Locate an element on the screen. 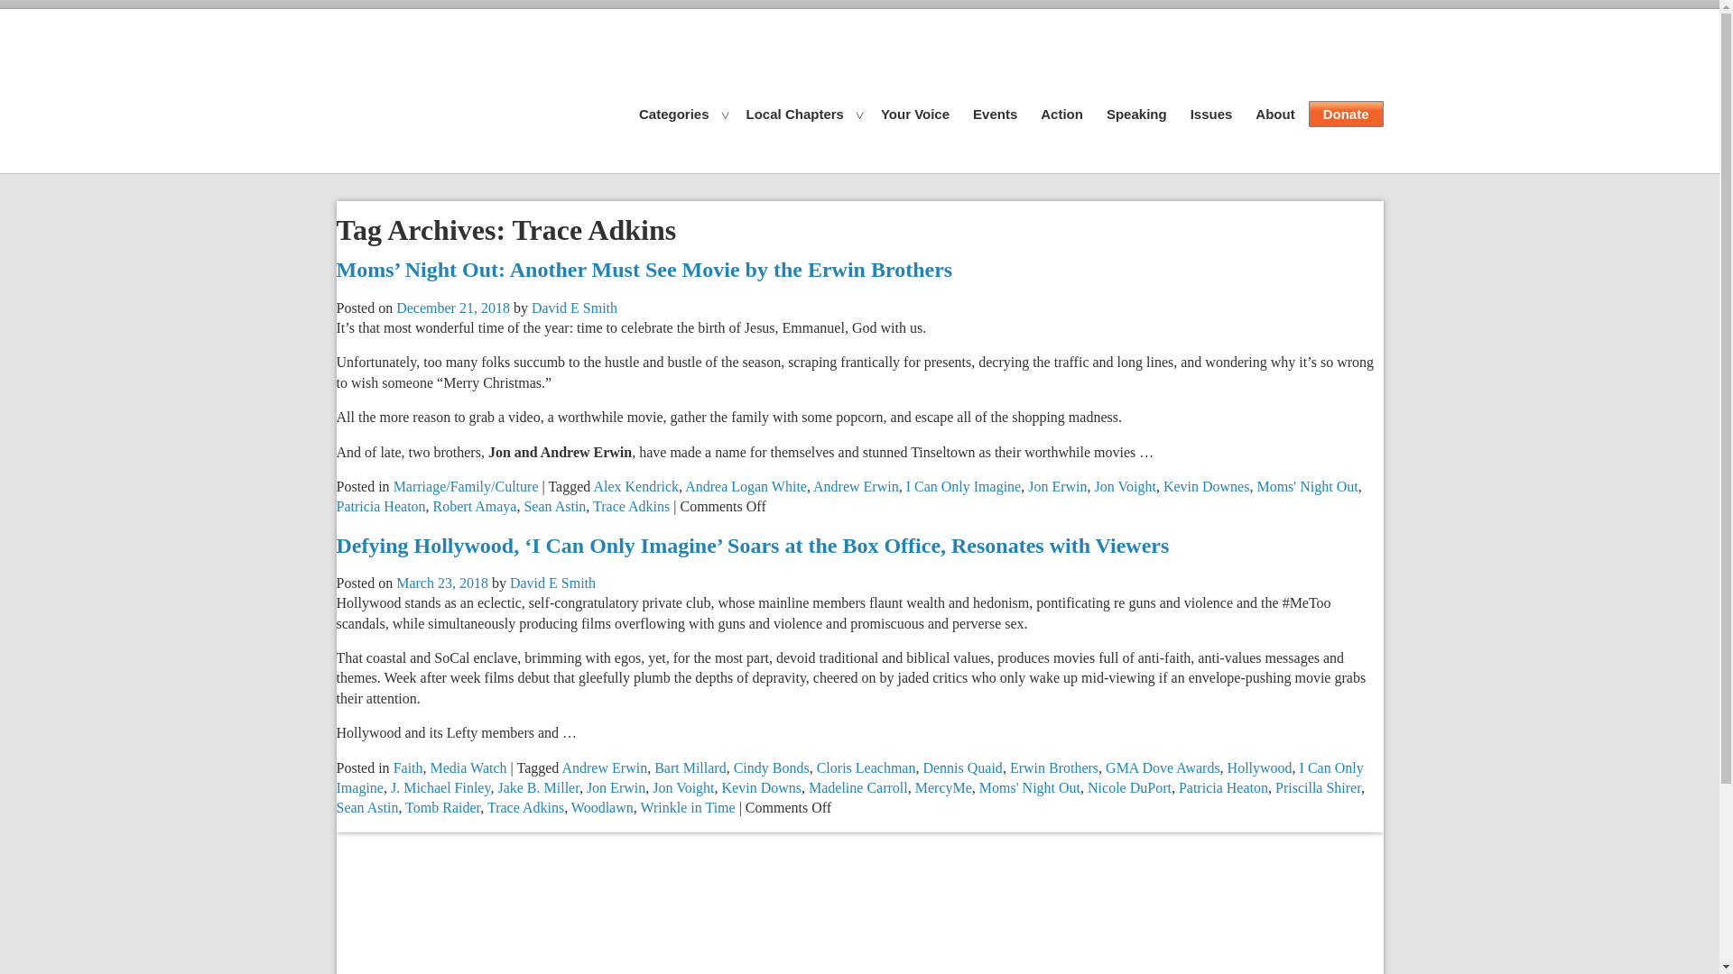 This screenshot has width=1733, height=974. Speaking is located at coordinates (1136, 114).